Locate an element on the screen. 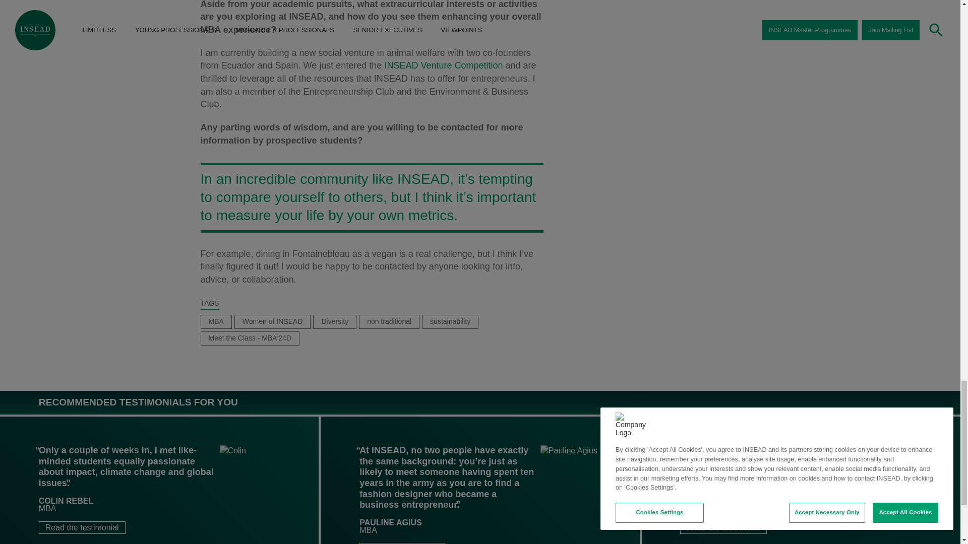 This screenshot has width=968, height=544. PAULINE AGIUS is located at coordinates (390, 523).